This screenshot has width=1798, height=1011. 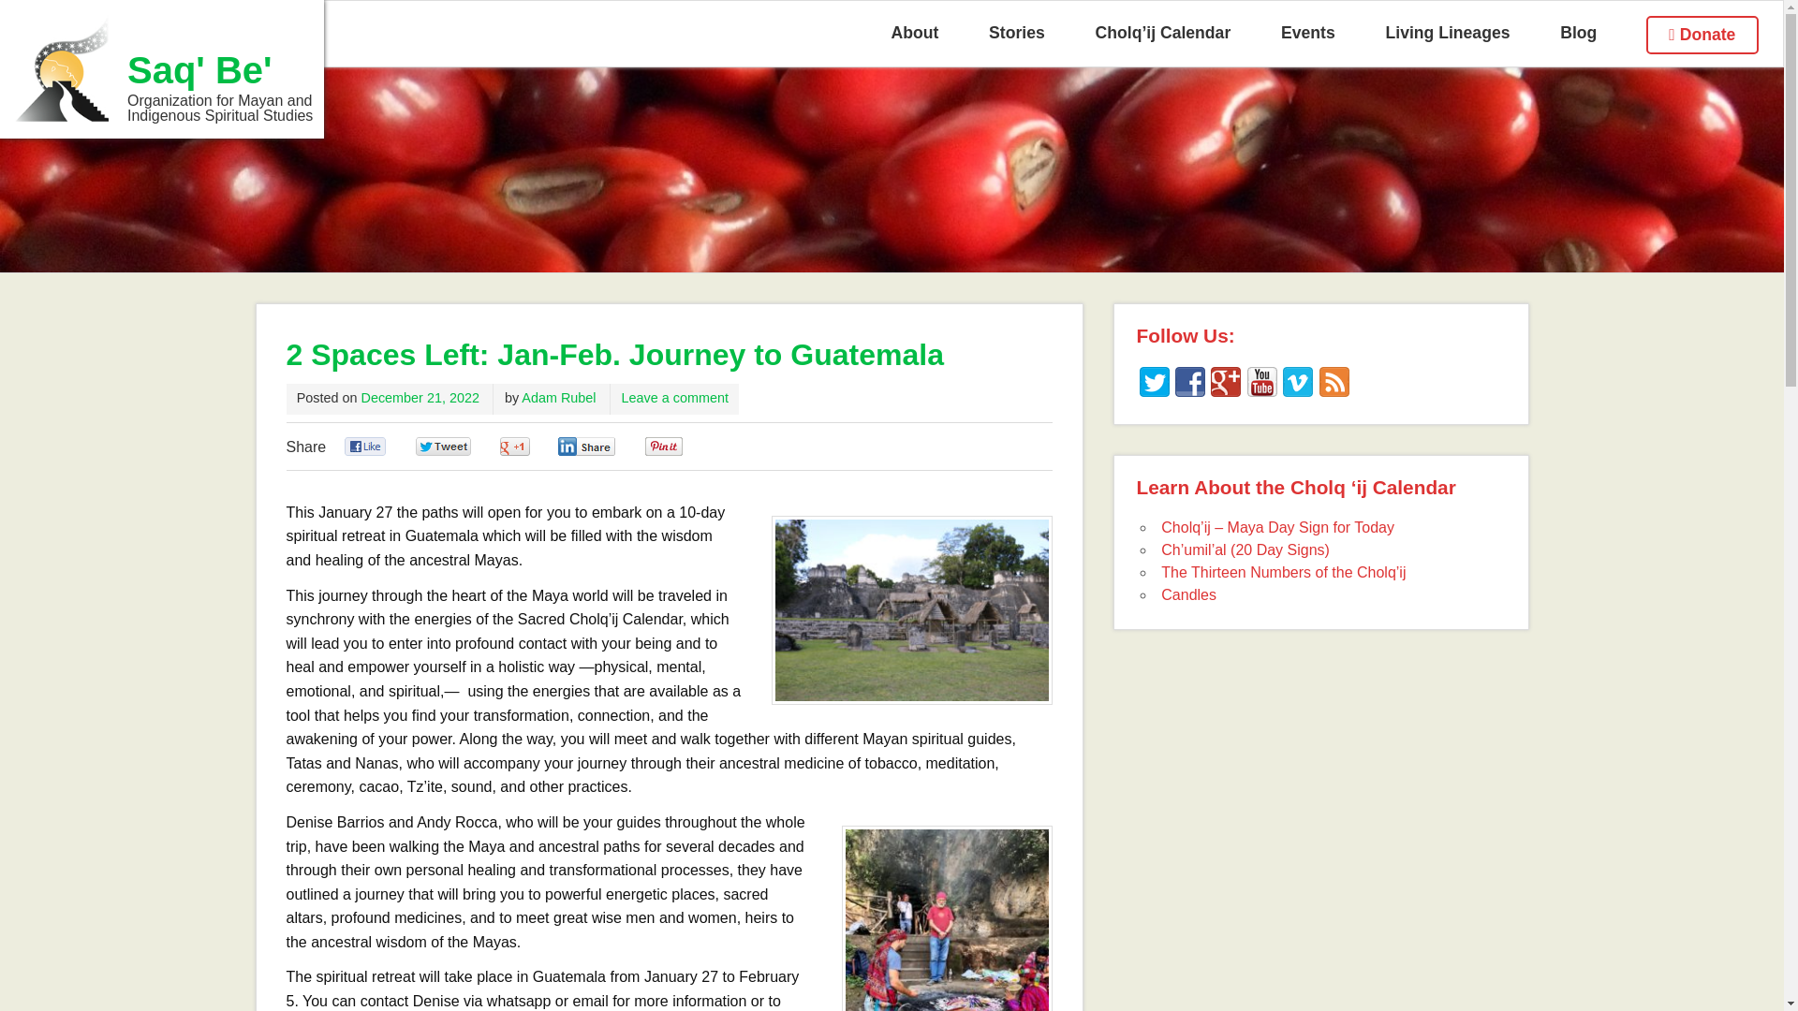 I want to click on Donate, so click(x=1702, y=36).